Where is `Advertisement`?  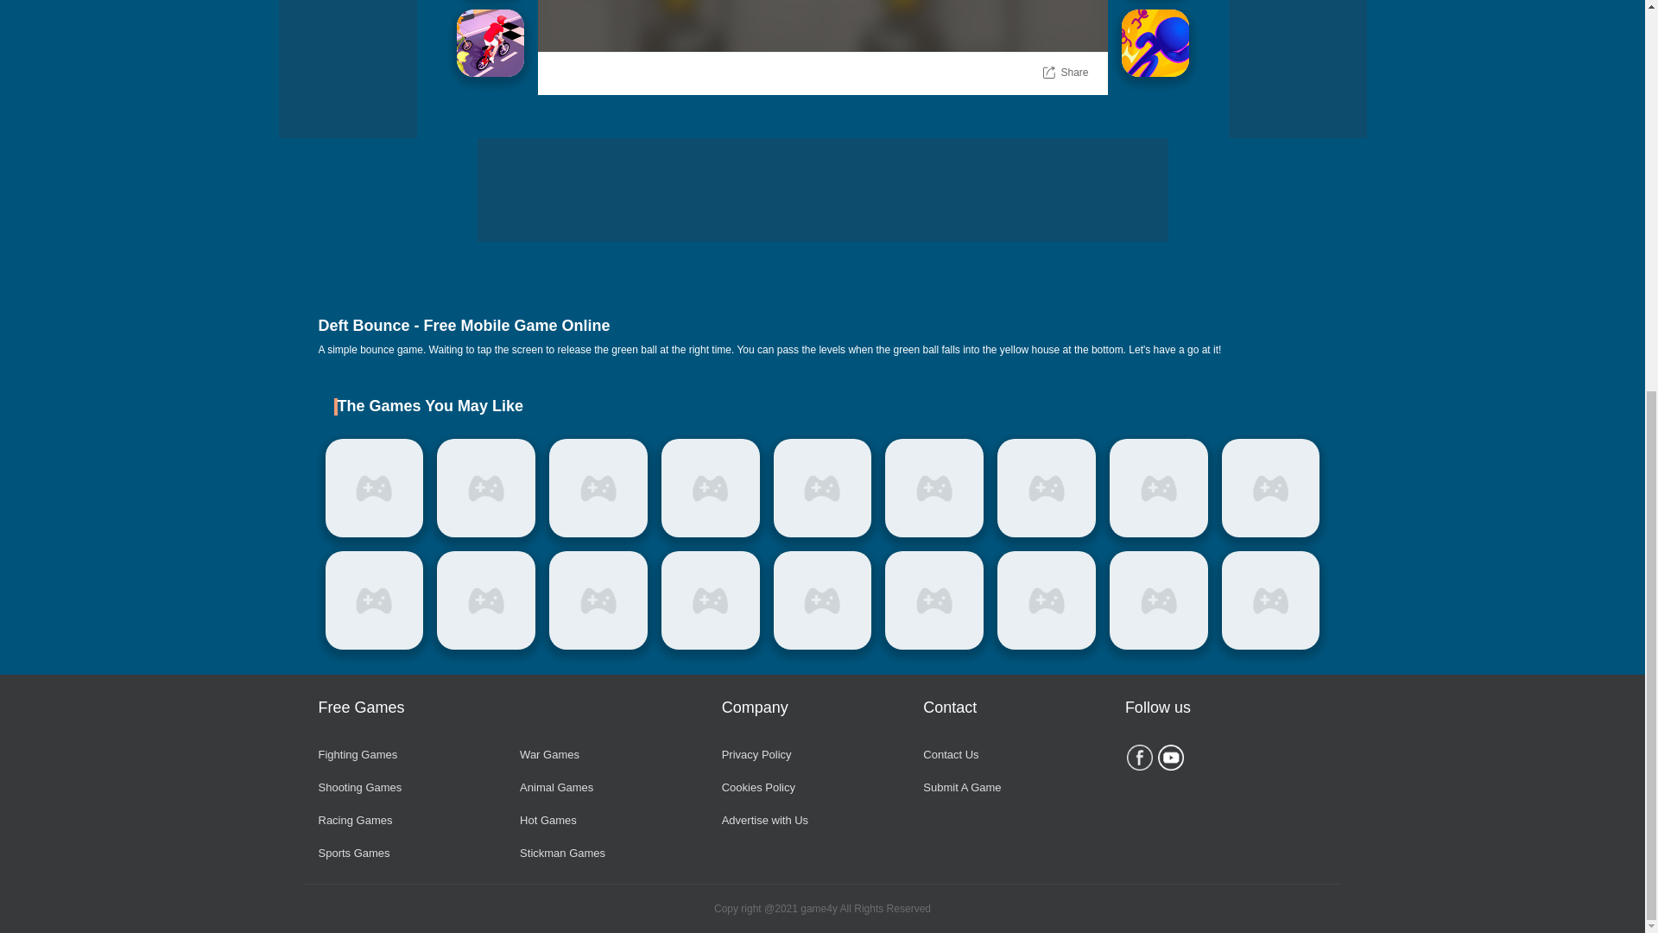
Advertisement is located at coordinates (1297, 69).